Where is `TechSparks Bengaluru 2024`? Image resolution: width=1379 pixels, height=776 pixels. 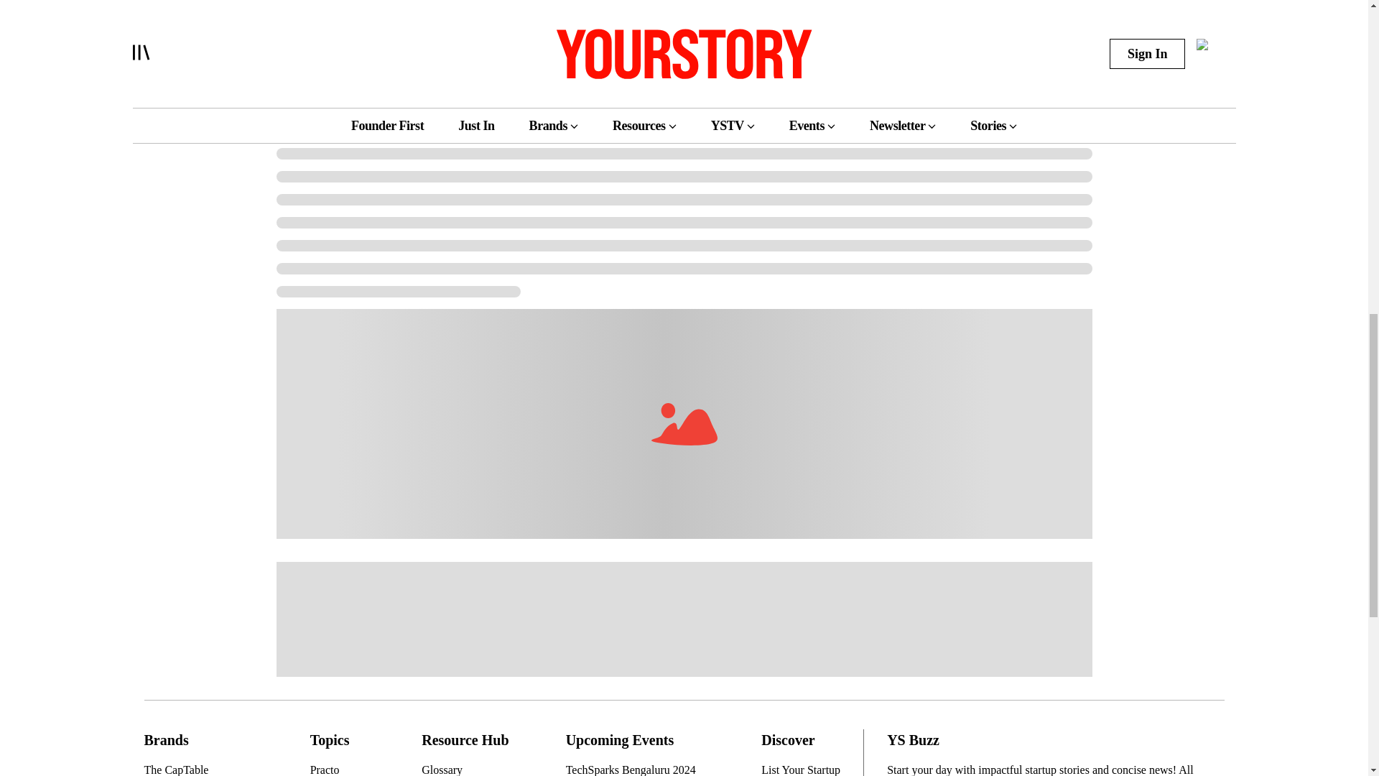 TechSparks Bengaluru 2024 is located at coordinates (636, 769).